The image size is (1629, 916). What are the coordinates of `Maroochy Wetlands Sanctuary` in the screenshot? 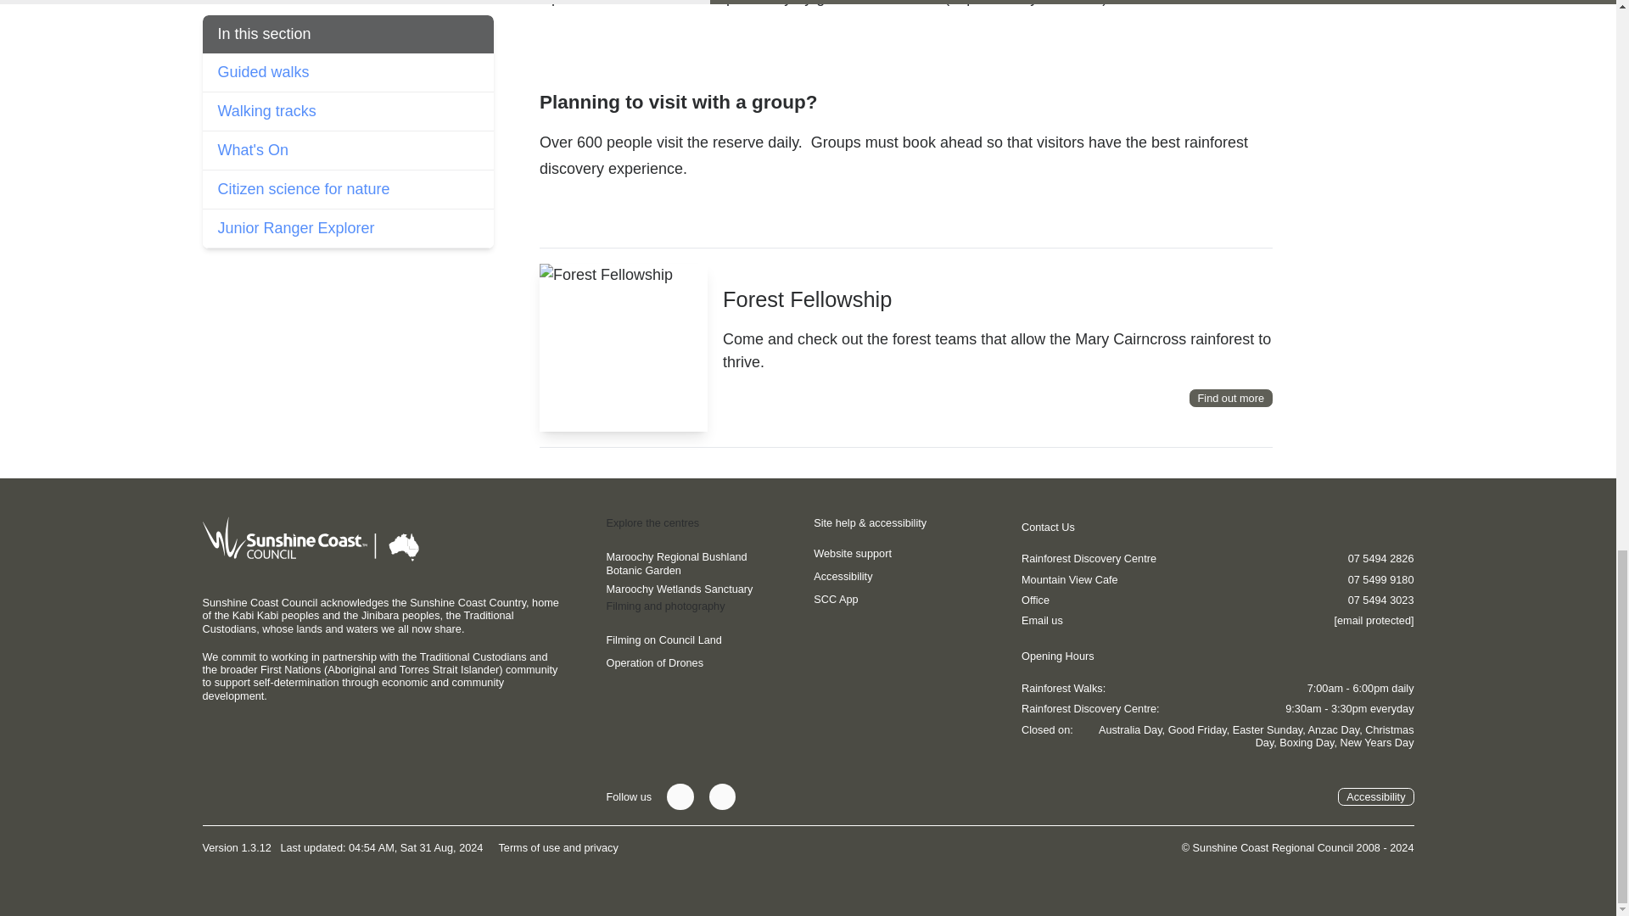 It's located at (679, 589).